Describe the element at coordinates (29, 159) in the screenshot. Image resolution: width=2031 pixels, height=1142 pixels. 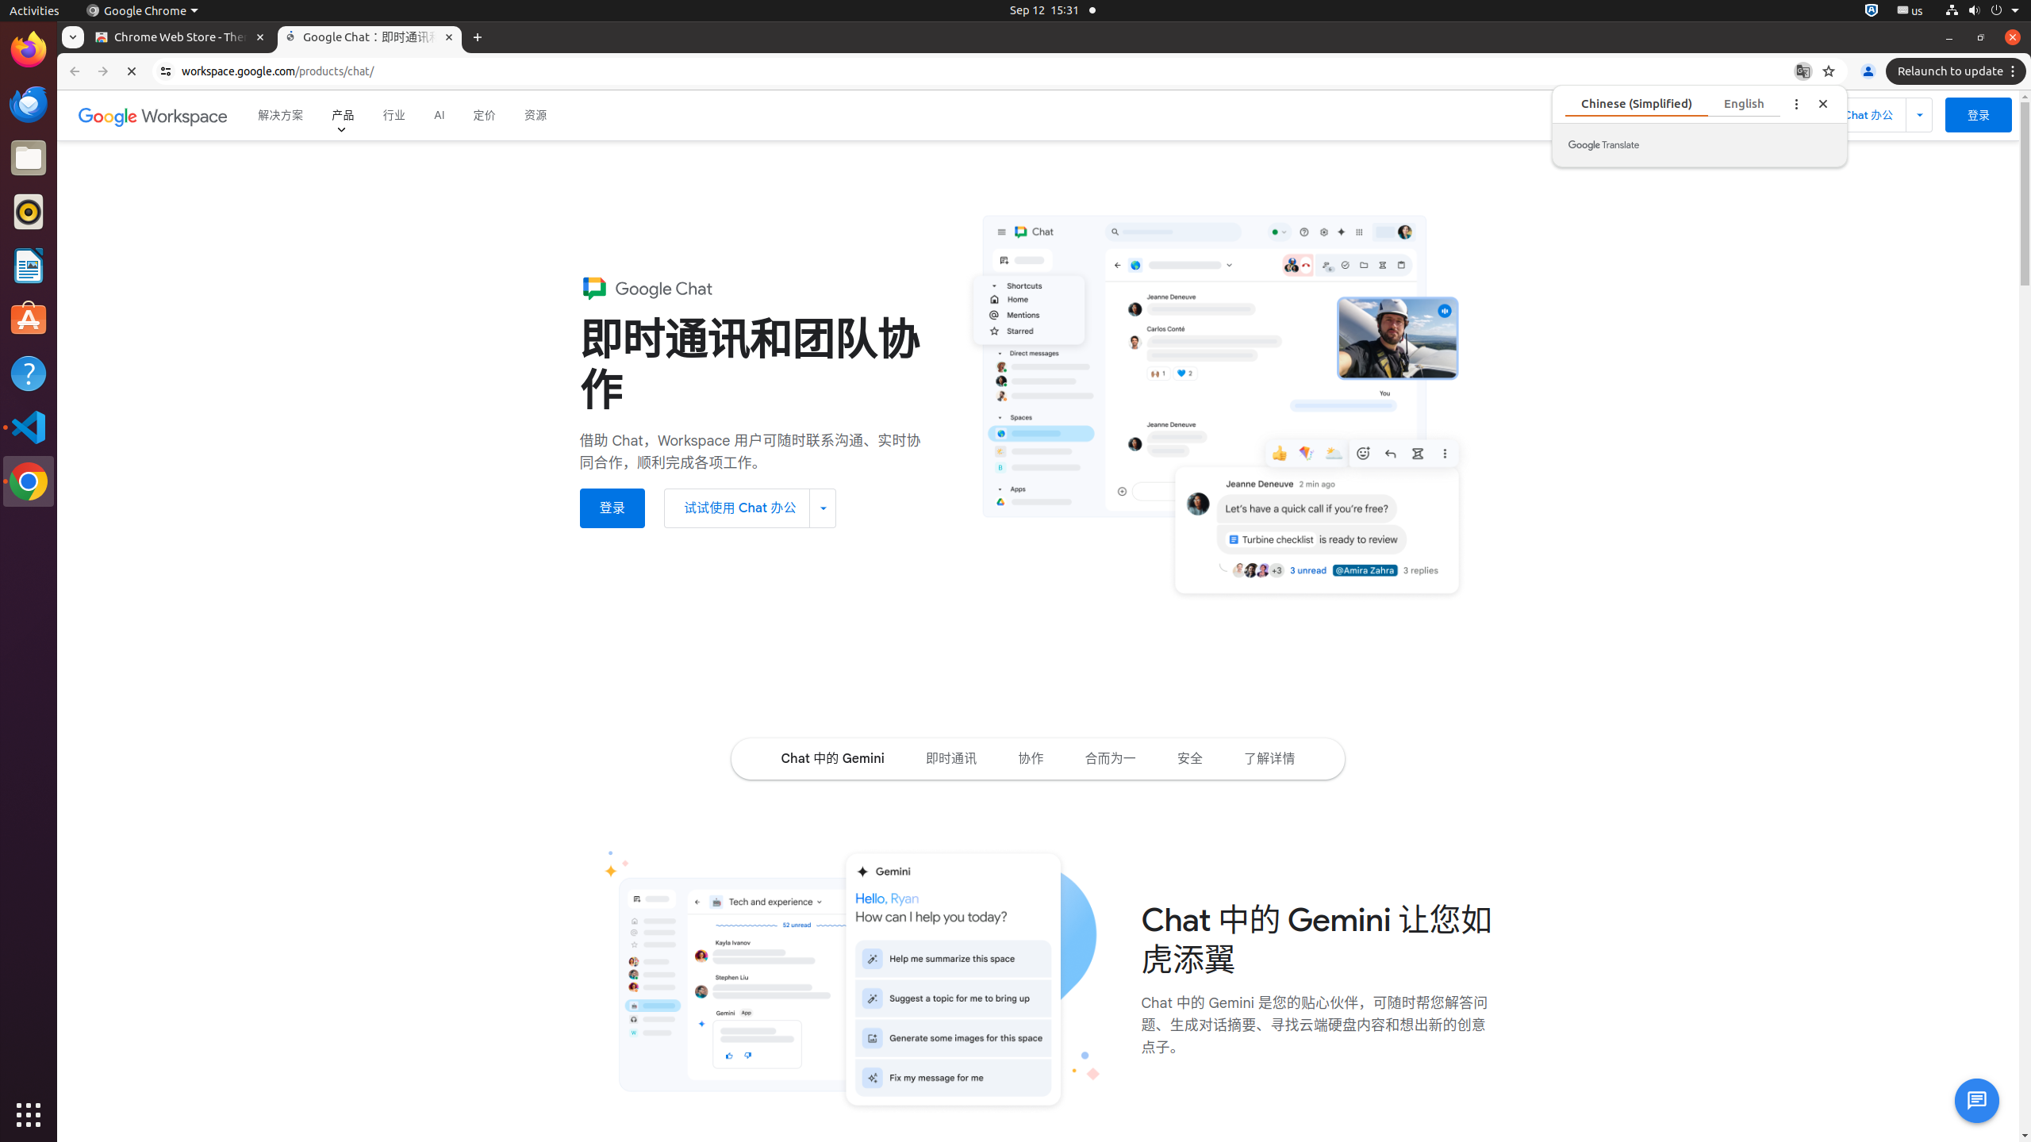
I see `Files` at that location.